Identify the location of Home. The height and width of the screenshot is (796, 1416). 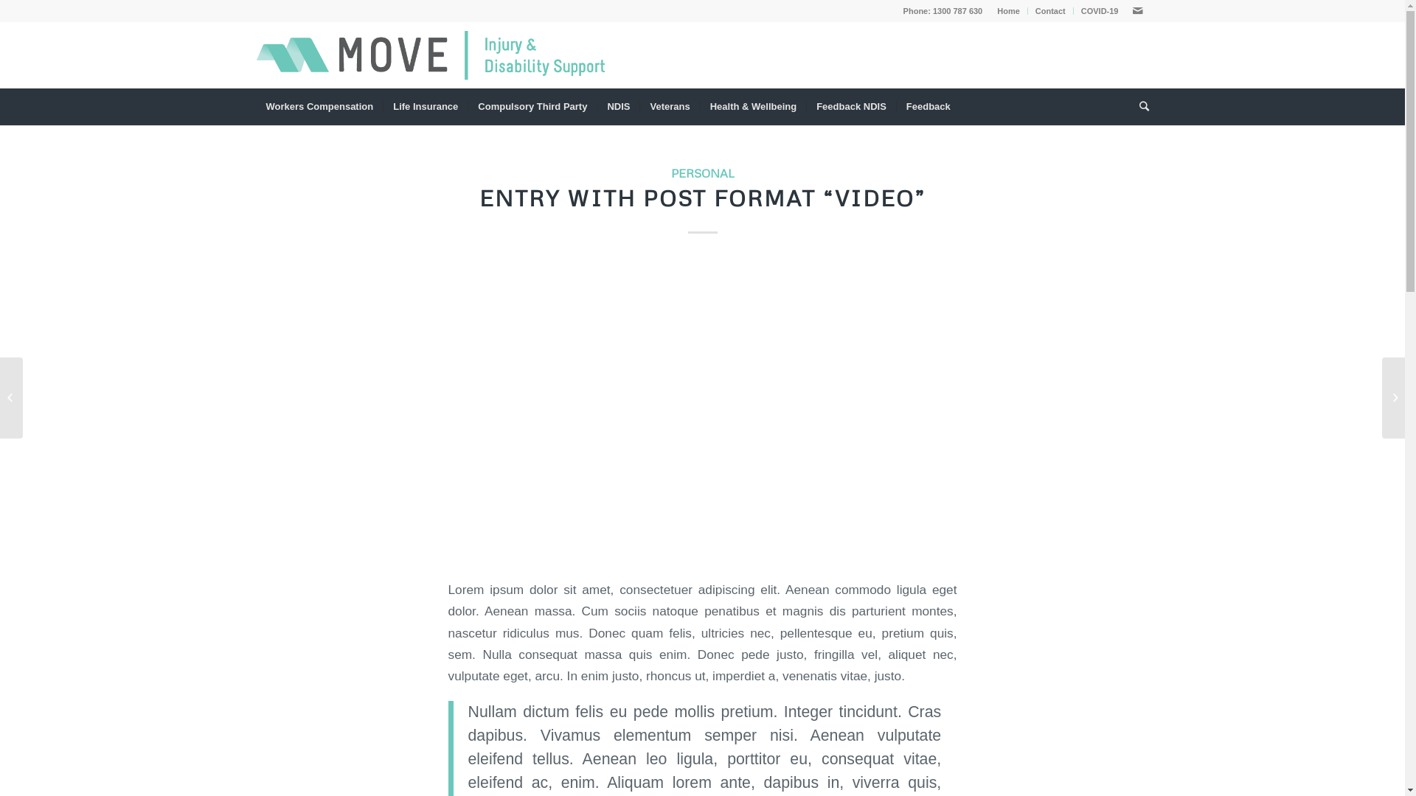
(1009, 11).